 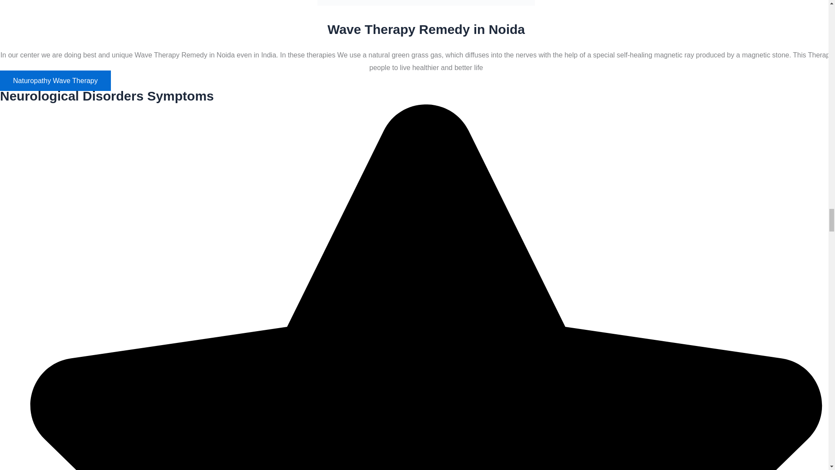 I want to click on Naturopathy Wave Therapy, so click(x=56, y=81).